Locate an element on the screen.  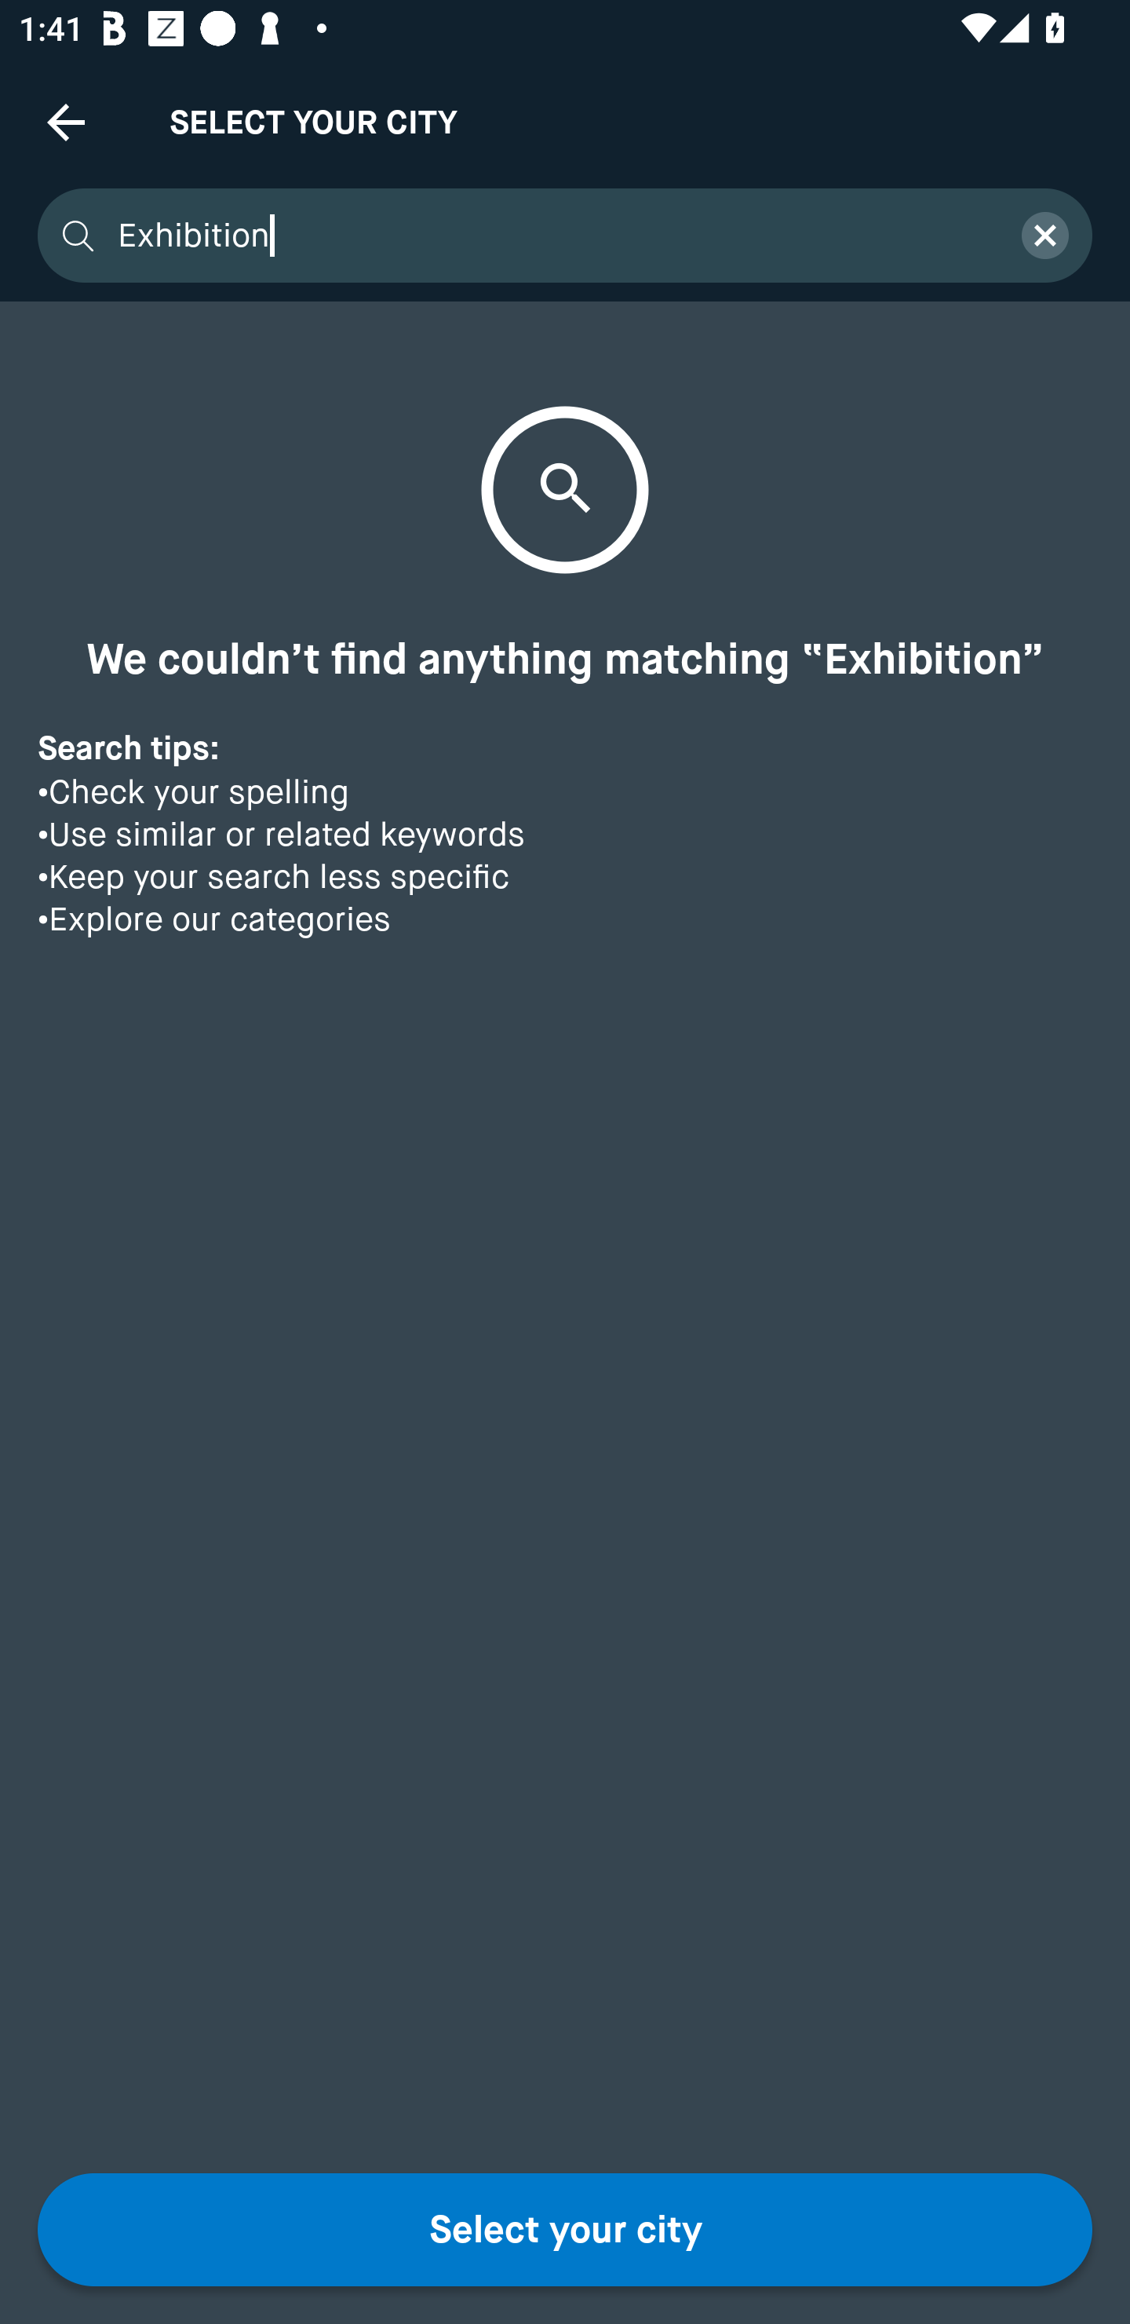
Navigate up is located at coordinates (66, 122).